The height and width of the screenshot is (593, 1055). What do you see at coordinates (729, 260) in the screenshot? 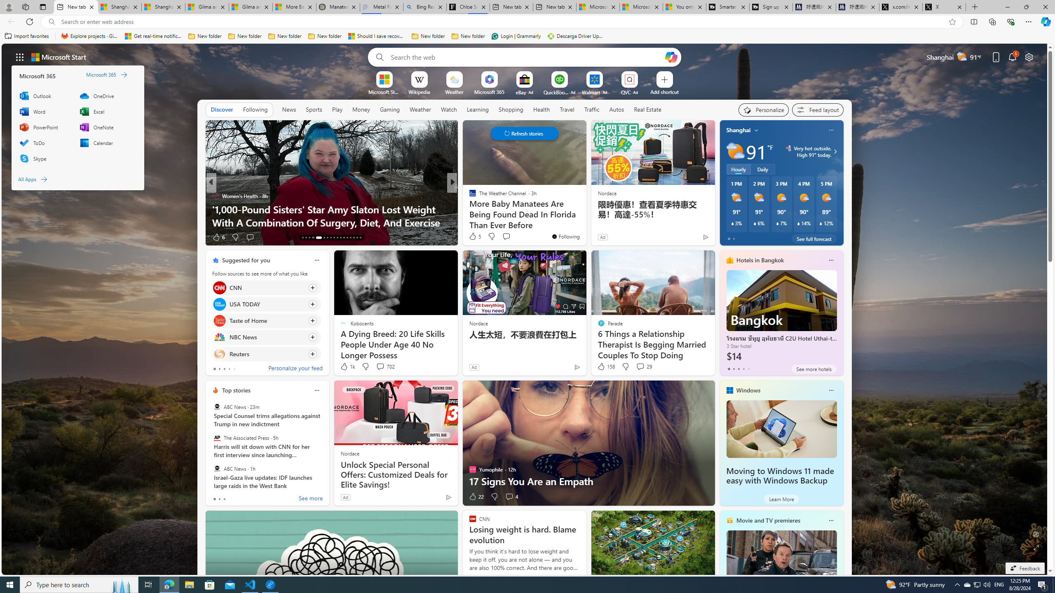
I see `hotels-header-icon` at bounding box center [729, 260].